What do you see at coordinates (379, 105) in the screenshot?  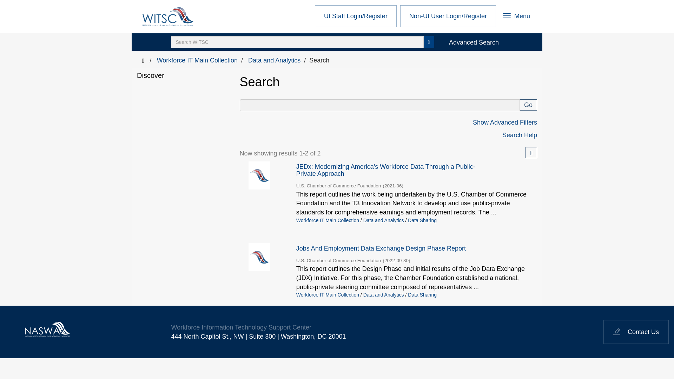 I see `Workforce IT Main Collection` at bounding box center [379, 105].